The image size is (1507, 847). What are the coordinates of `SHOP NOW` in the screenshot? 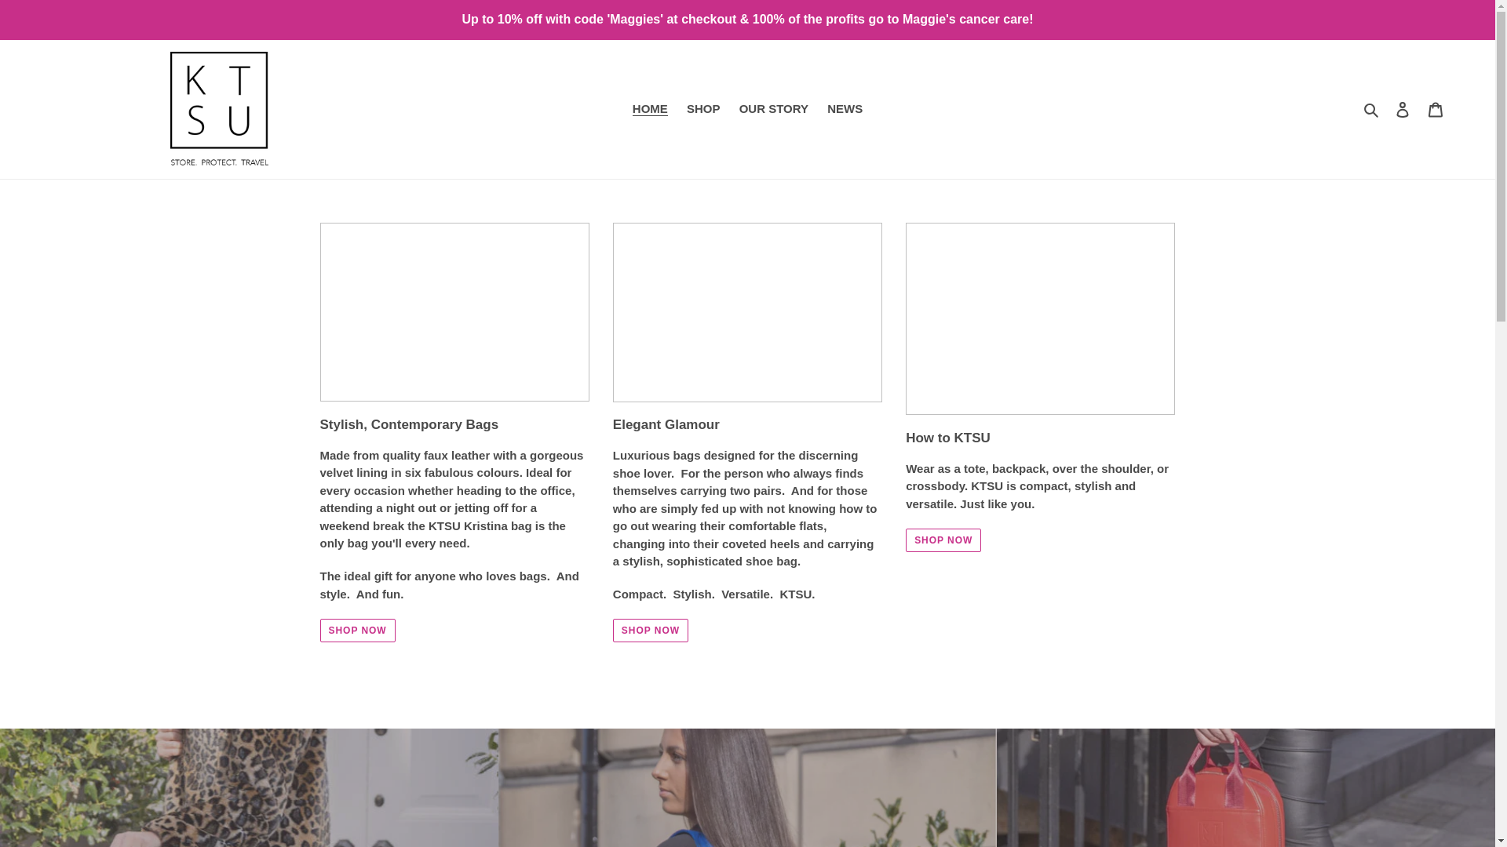 It's located at (357, 631).